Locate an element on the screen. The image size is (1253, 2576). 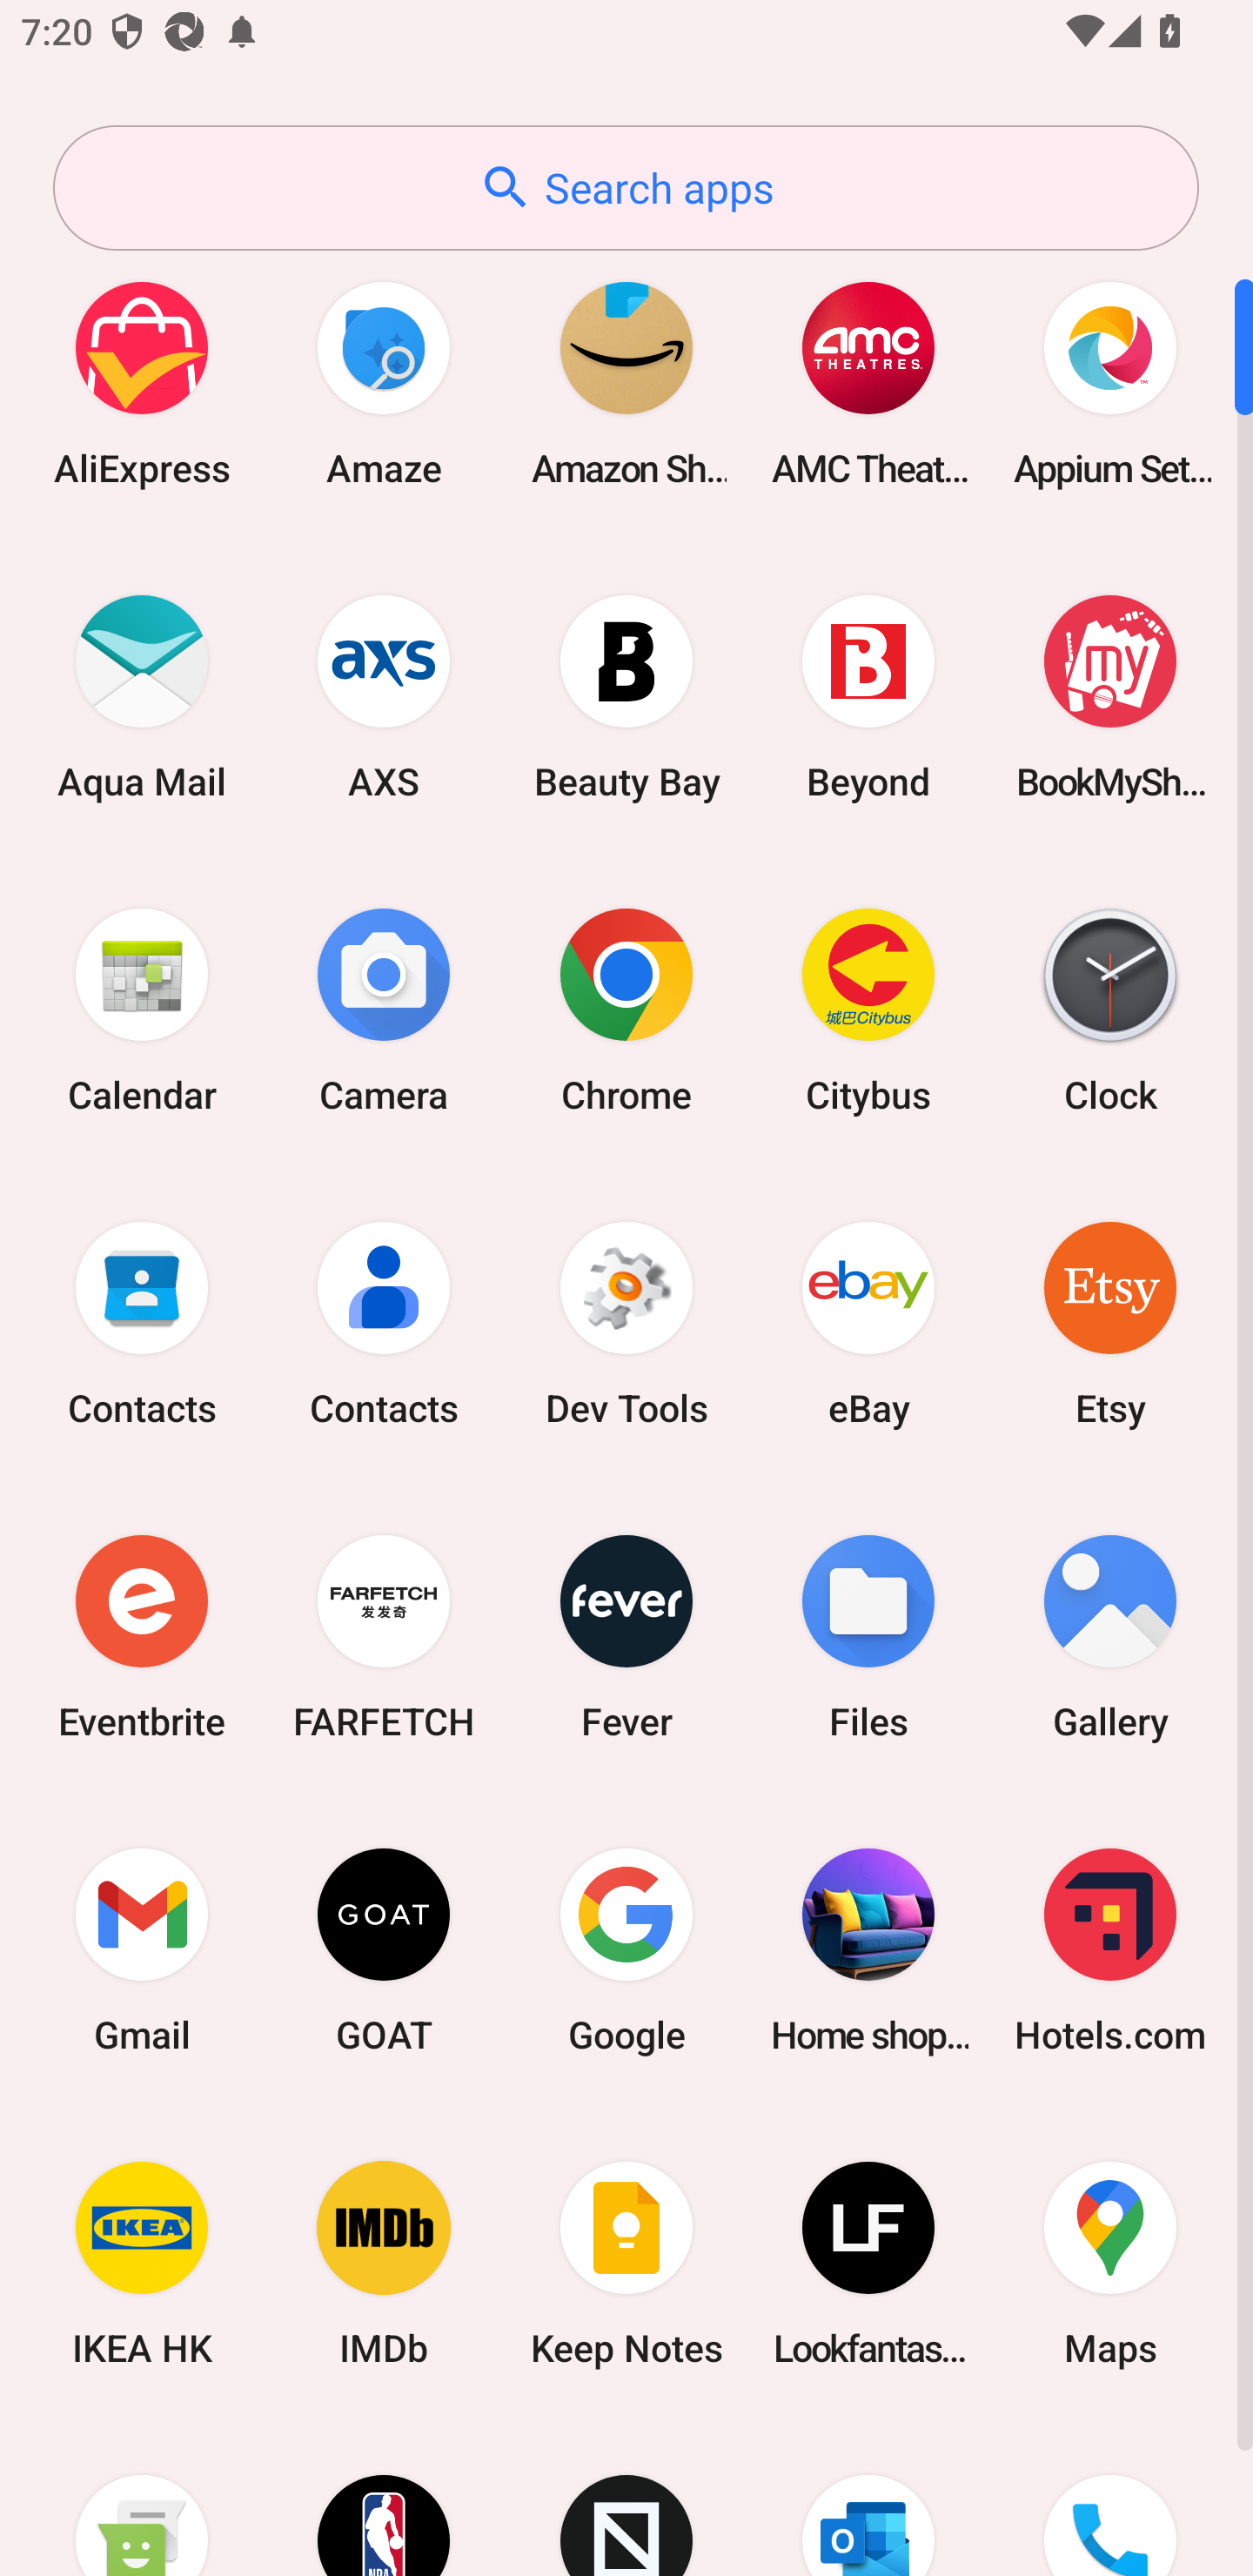
FARFETCH is located at coordinates (384, 1636).